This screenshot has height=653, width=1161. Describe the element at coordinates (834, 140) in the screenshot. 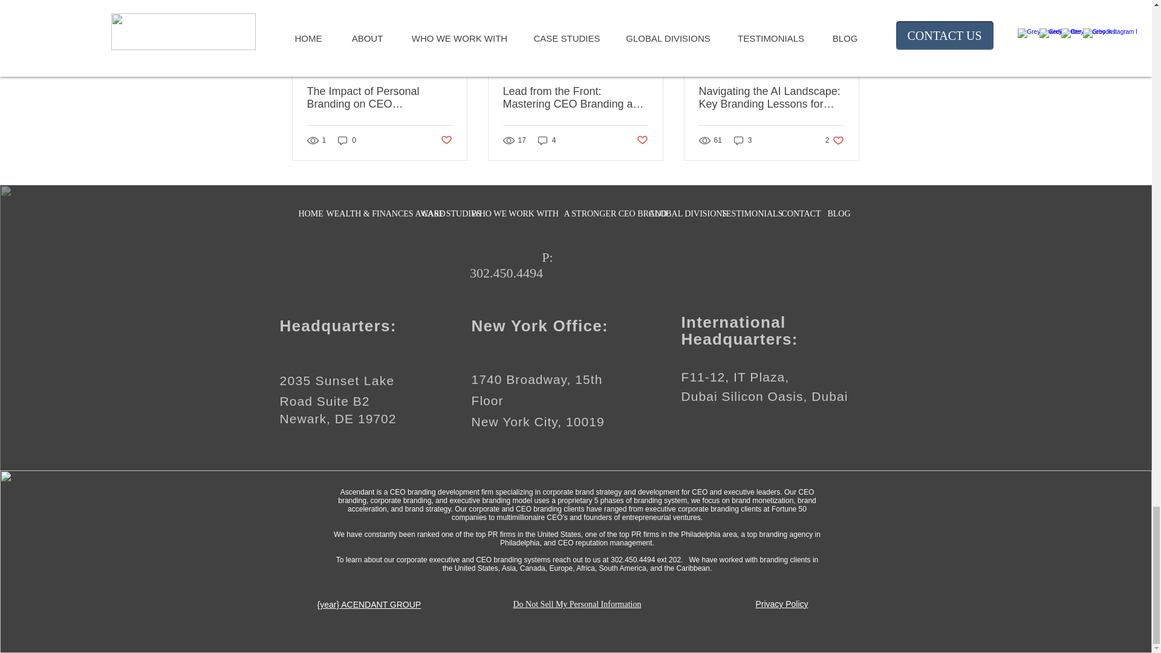

I see `0` at that location.